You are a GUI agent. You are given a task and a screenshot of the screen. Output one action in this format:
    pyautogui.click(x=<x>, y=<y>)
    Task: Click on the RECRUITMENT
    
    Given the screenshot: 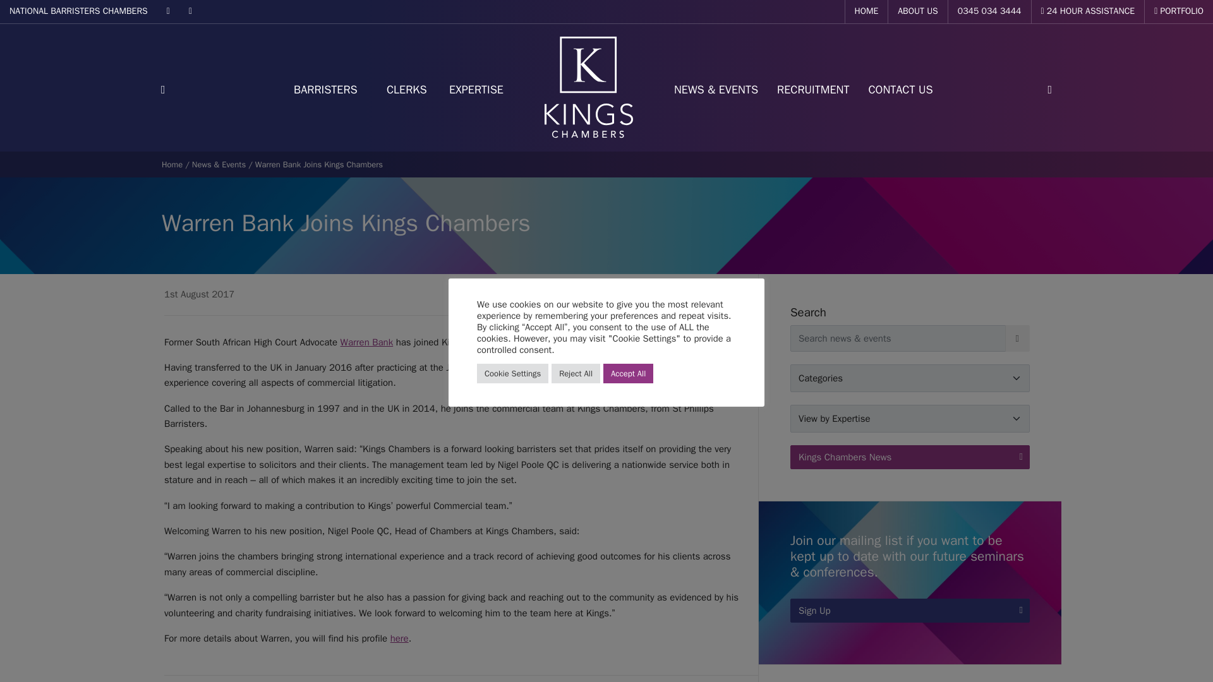 What is the action you would take?
    pyautogui.click(x=813, y=90)
    